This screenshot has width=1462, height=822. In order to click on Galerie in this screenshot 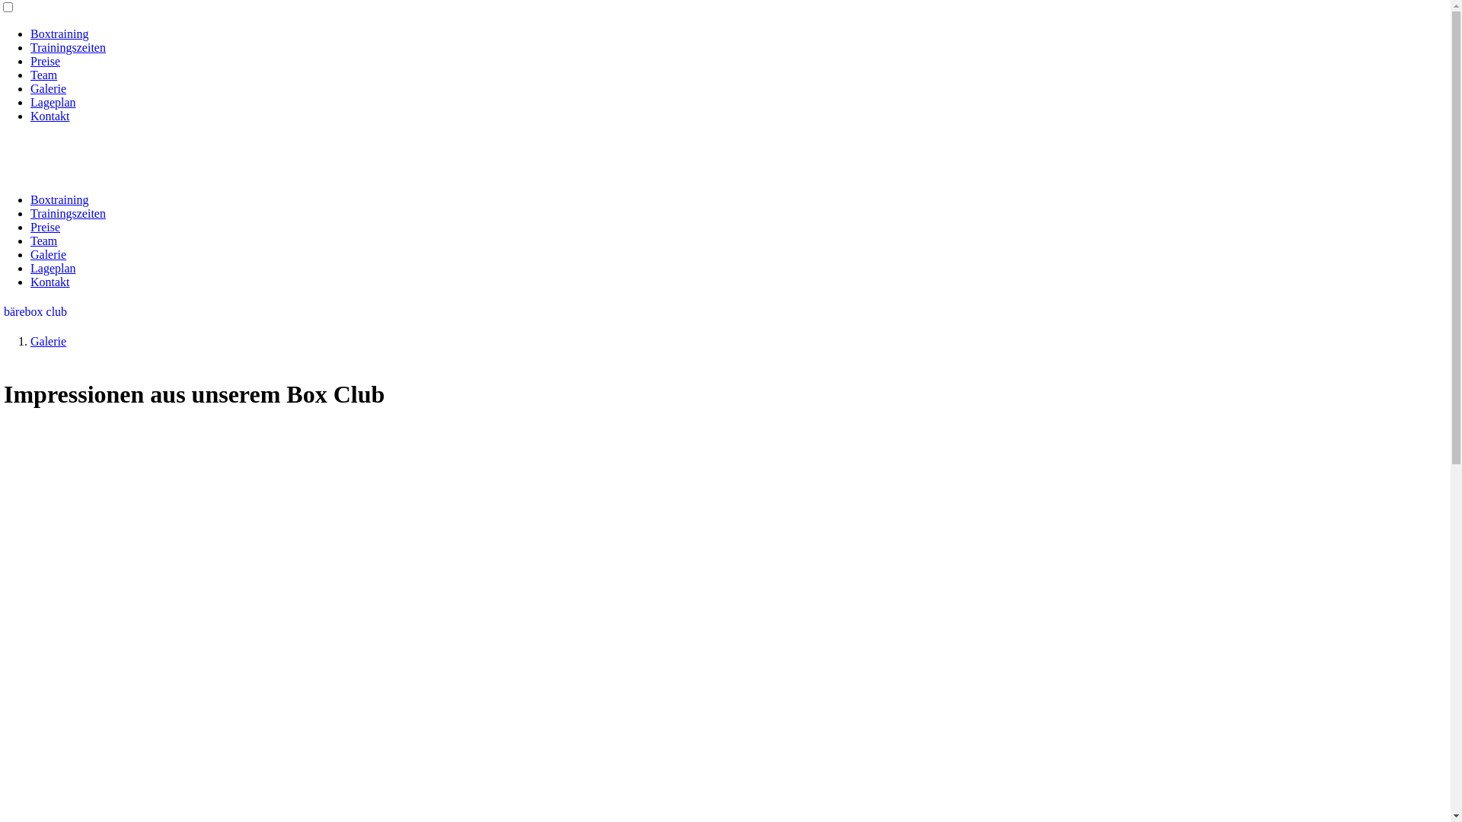, I will do `click(49, 88)`.